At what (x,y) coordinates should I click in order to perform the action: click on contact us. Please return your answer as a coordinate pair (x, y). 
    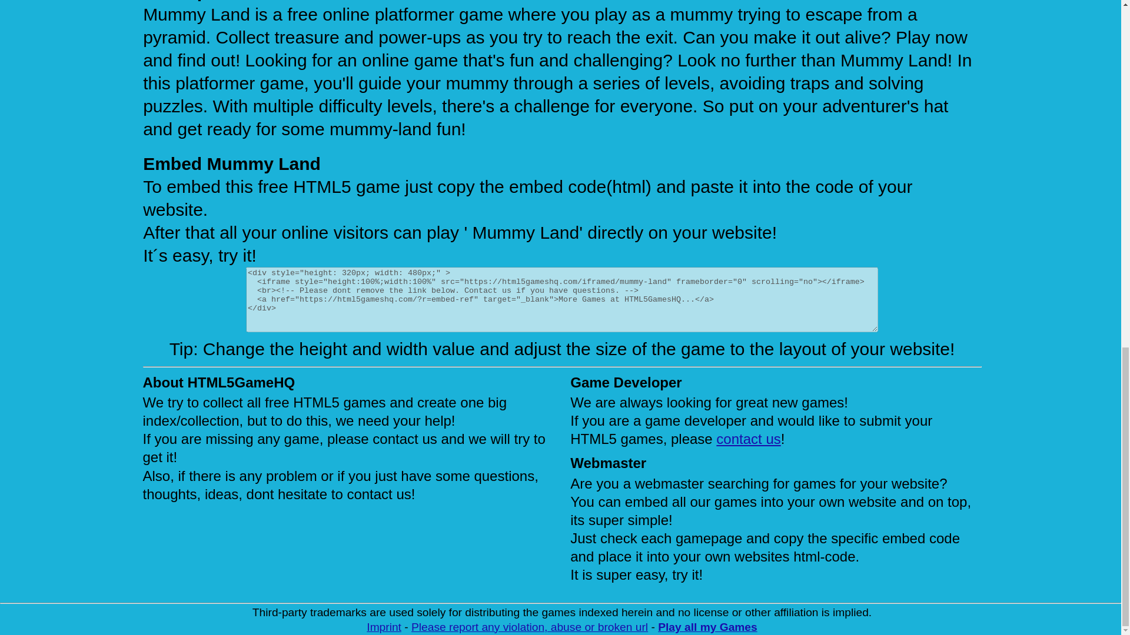
    Looking at the image, I should click on (749, 439).